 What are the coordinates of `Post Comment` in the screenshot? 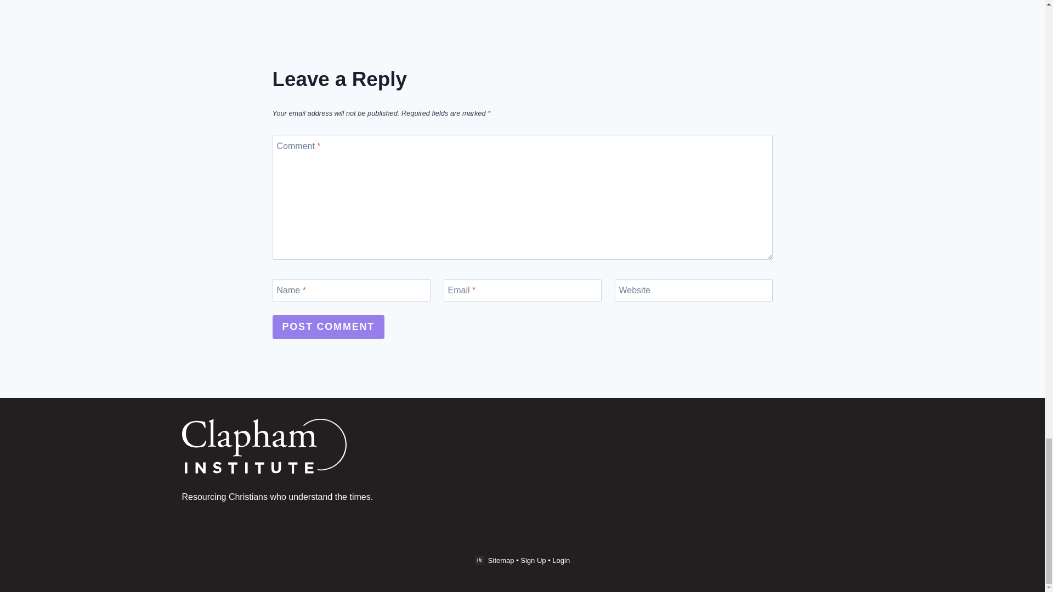 It's located at (328, 327).